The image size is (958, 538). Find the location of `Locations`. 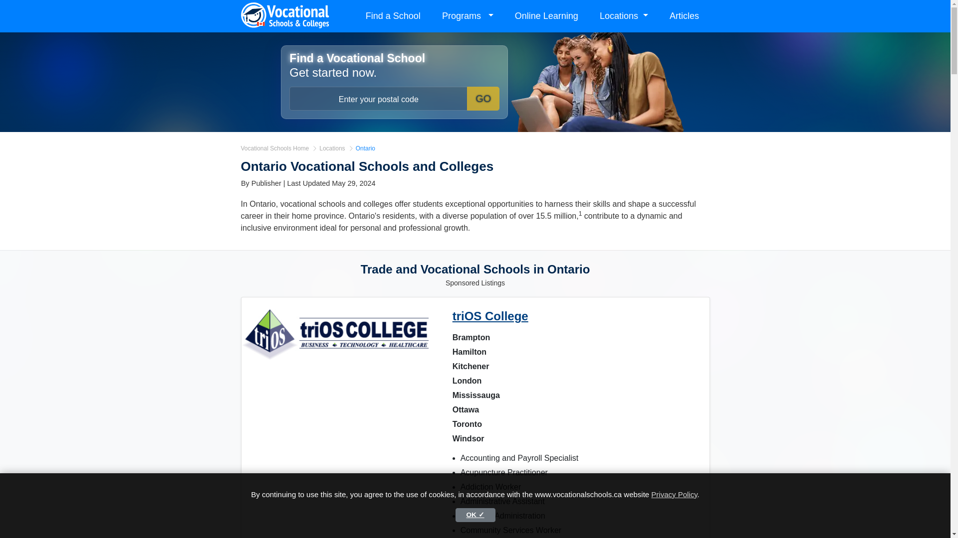

Locations is located at coordinates (333, 148).